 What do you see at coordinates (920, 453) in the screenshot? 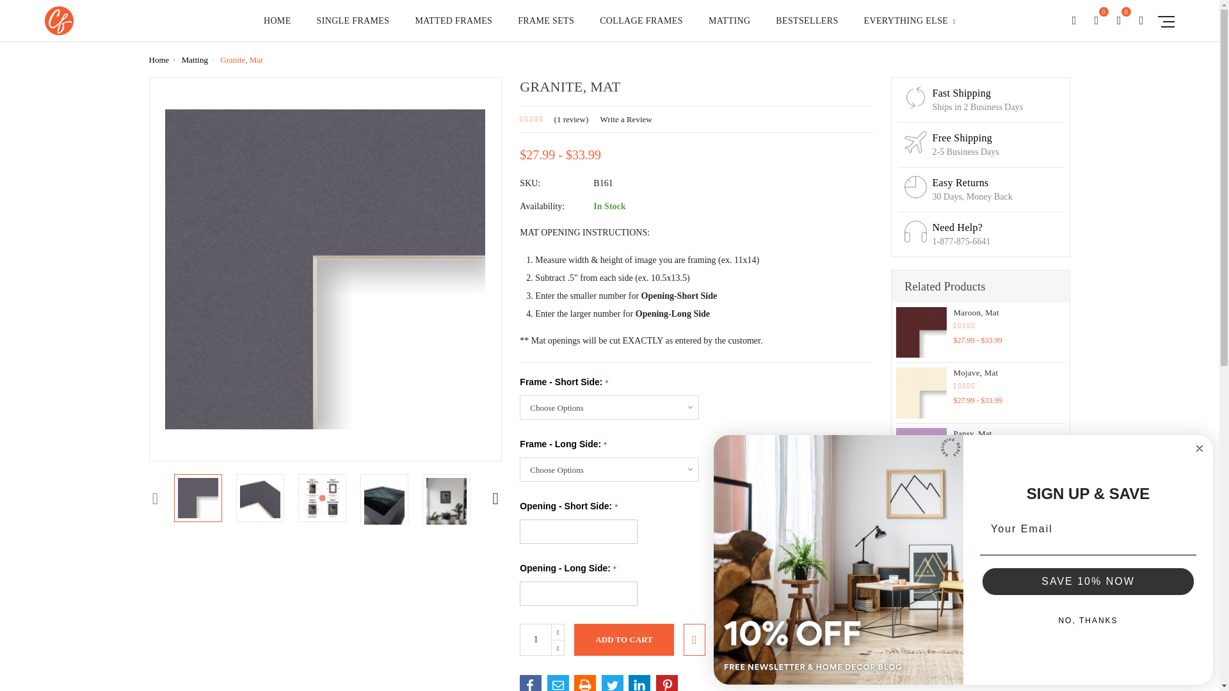
I see `Pansy, Mat` at bounding box center [920, 453].